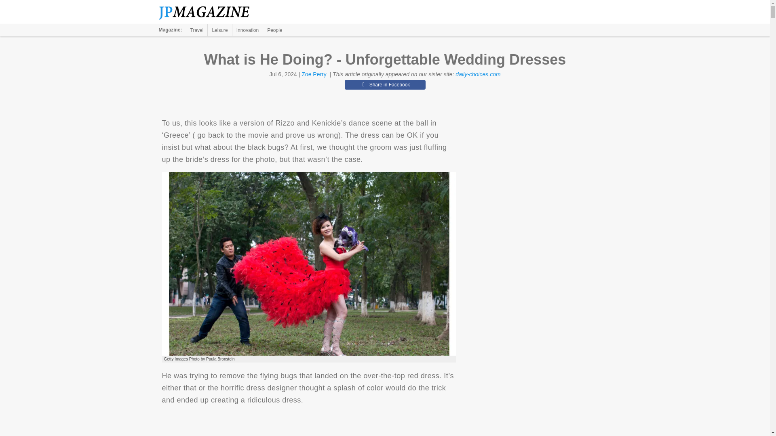 The height and width of the screenshot is (436, 776). What do you see at coordinates (274, 30) in the screenshot?
I see `People` at bounding box center [274, 30].